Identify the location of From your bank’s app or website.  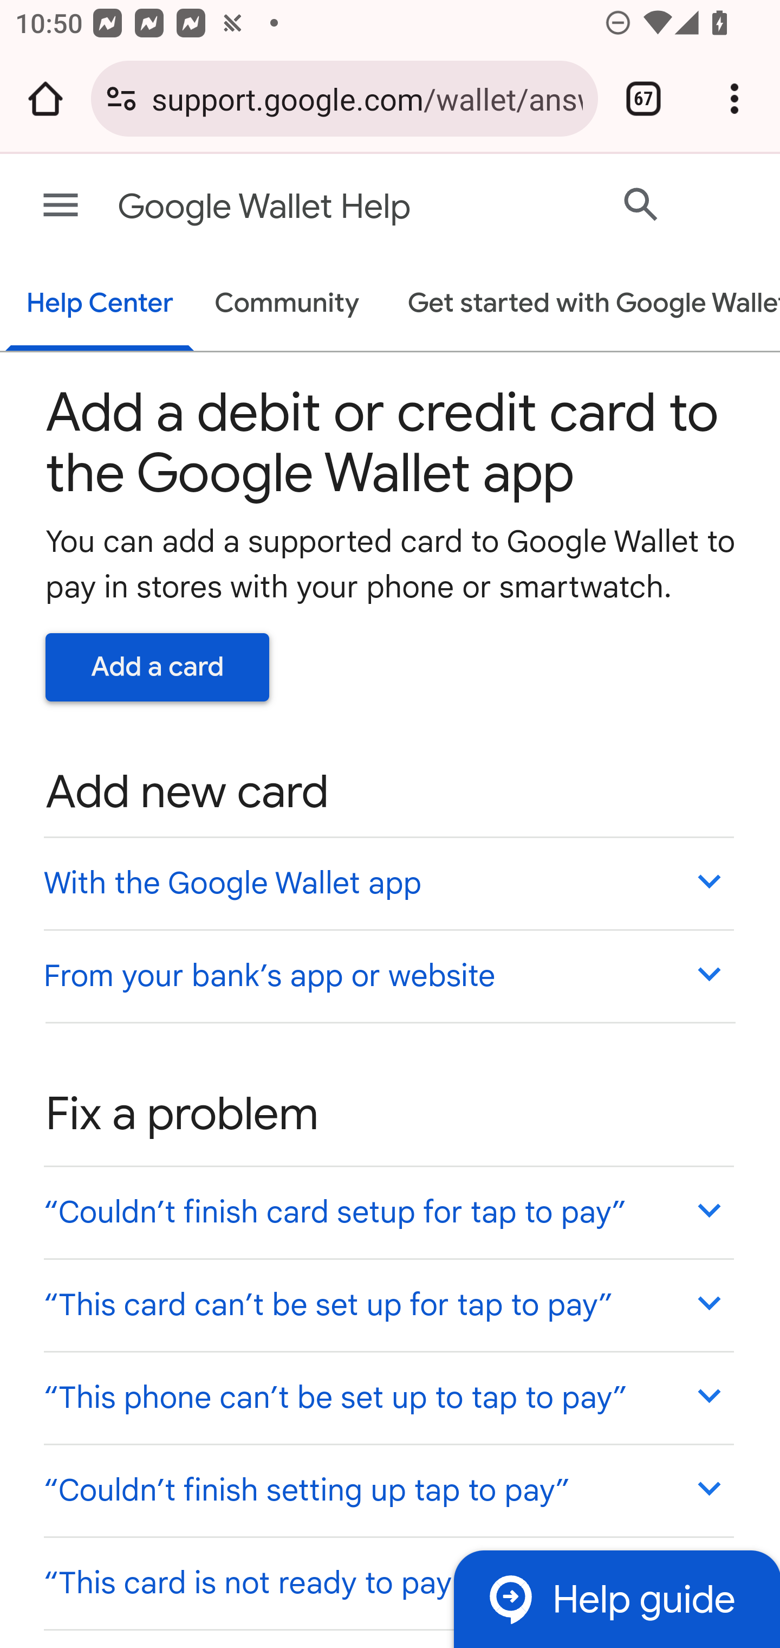
(388, 975).